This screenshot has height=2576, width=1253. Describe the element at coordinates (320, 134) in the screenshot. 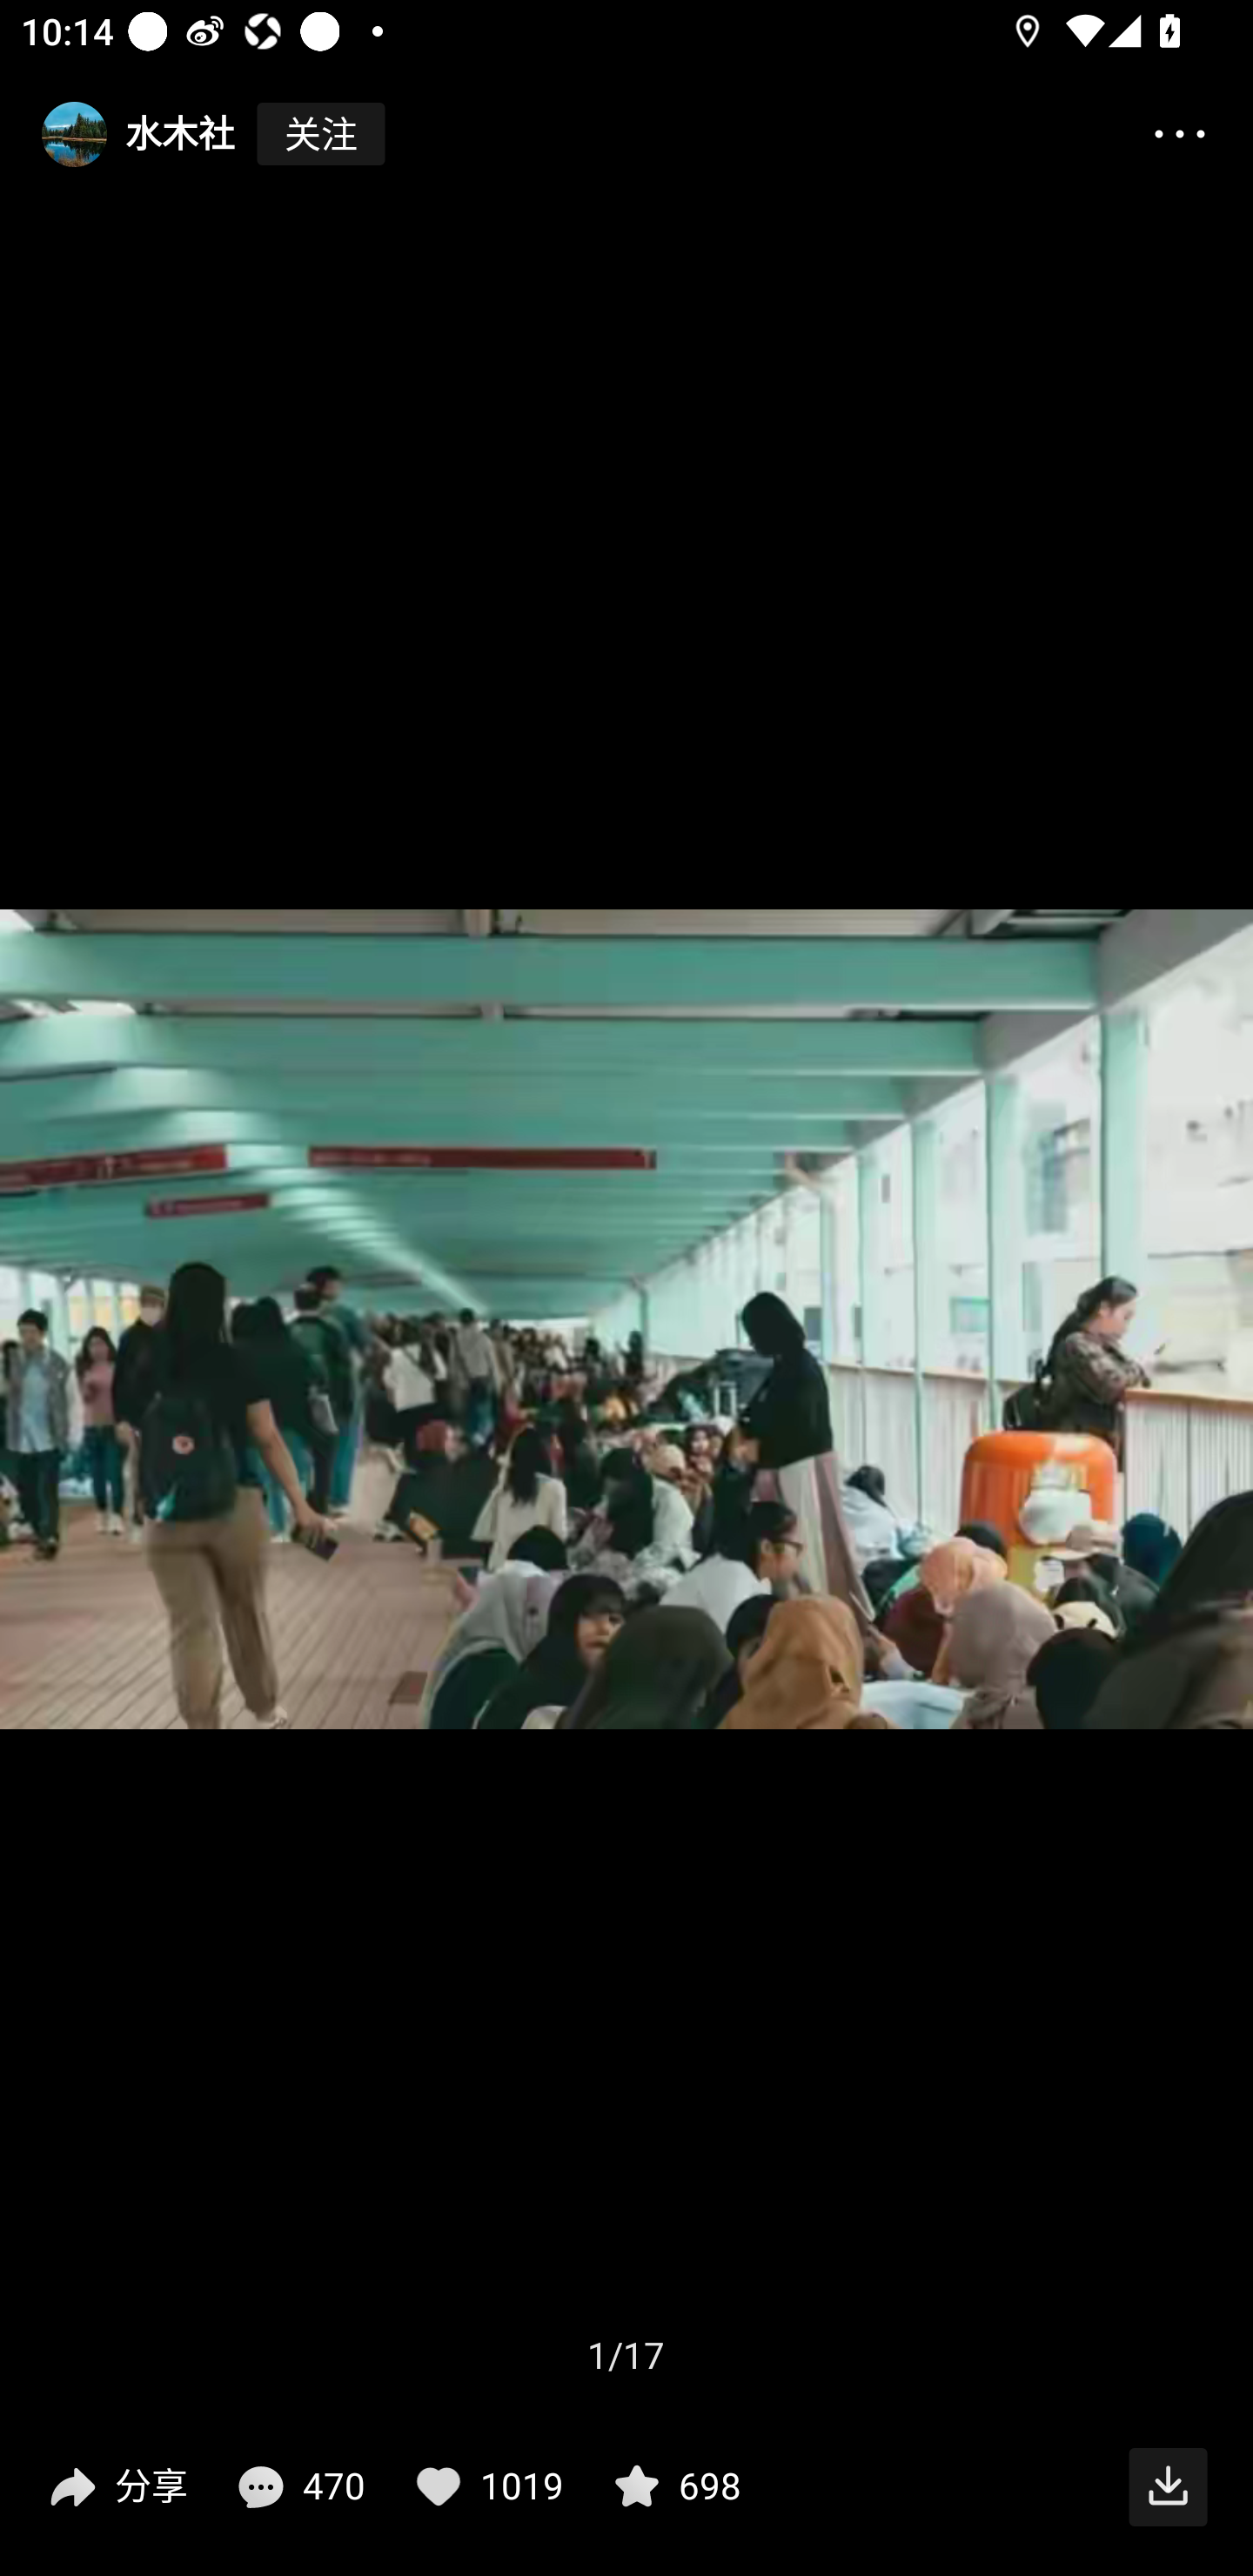

I see `关注` at that location.